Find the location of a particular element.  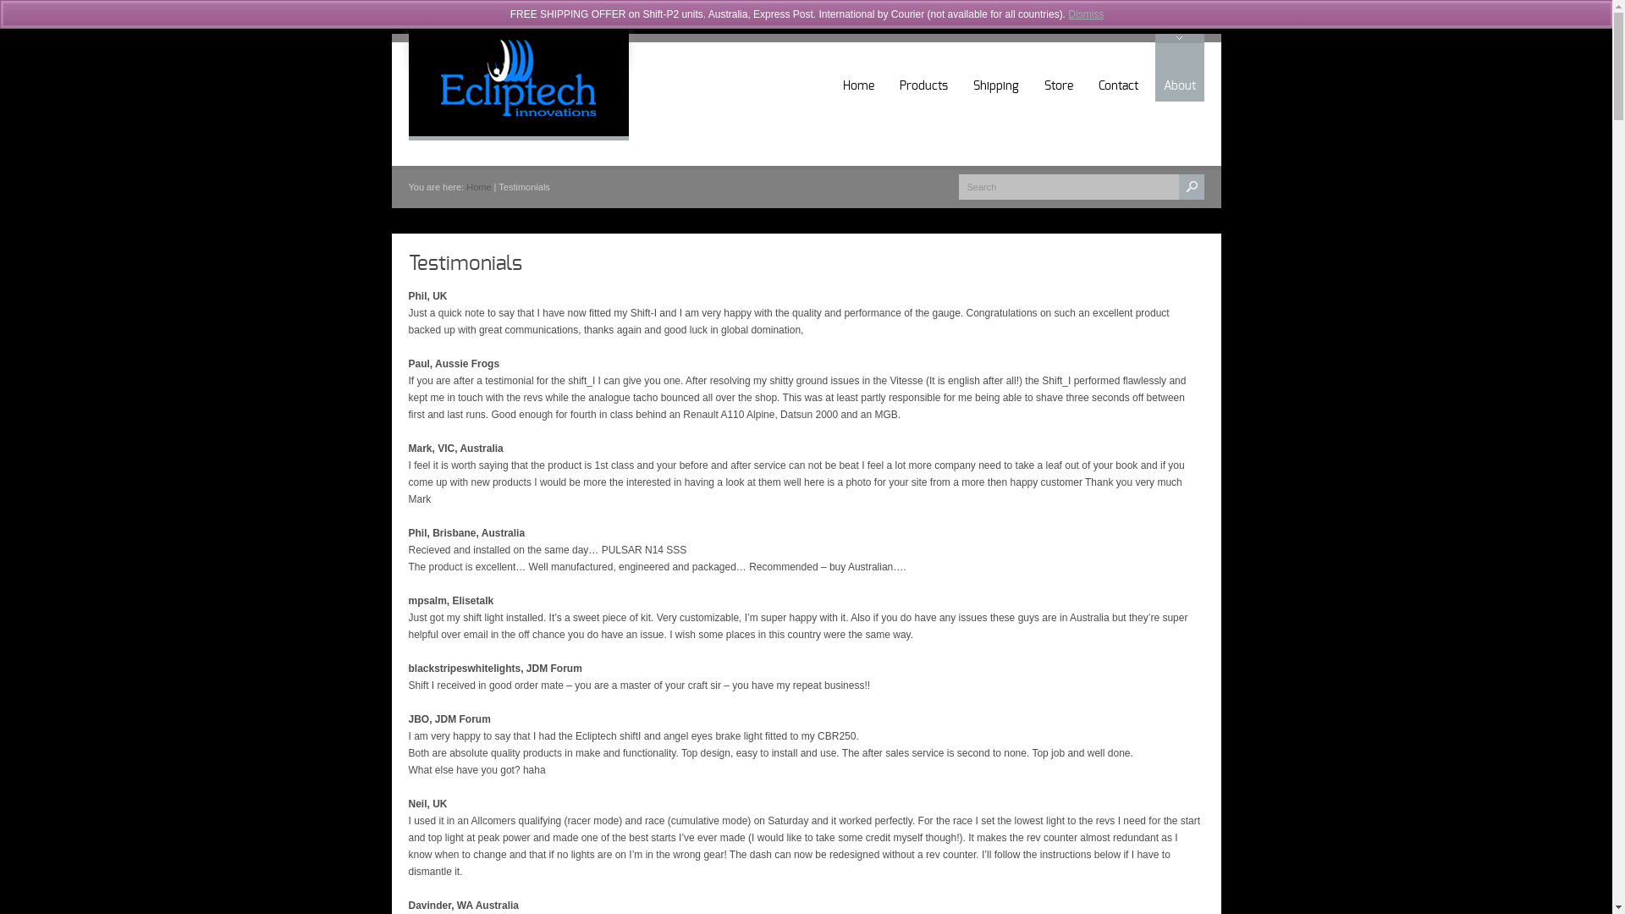

Shipping is located at coordinates (996, 68).